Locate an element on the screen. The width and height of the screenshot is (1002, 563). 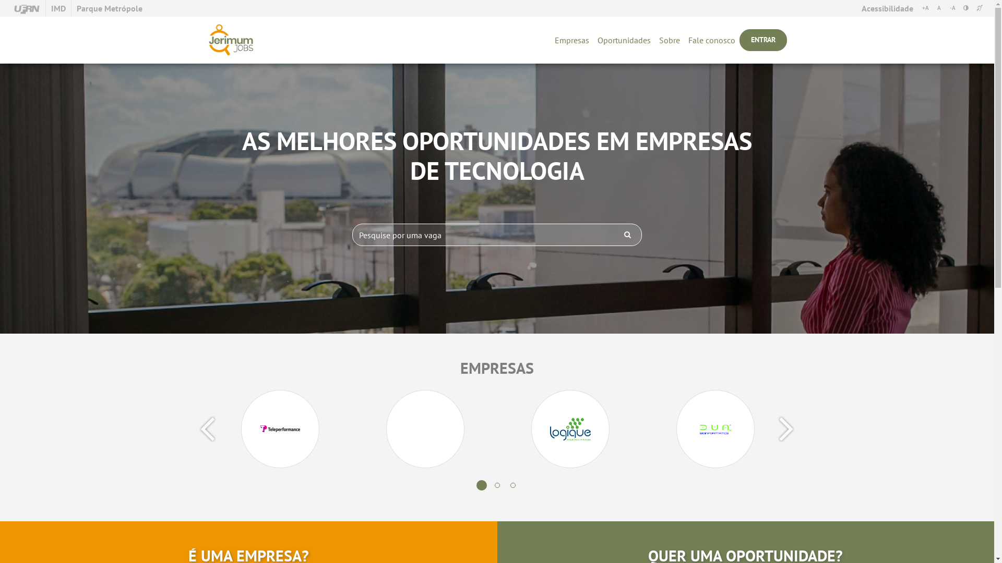
Sobre is located at coordinates (670, 40).